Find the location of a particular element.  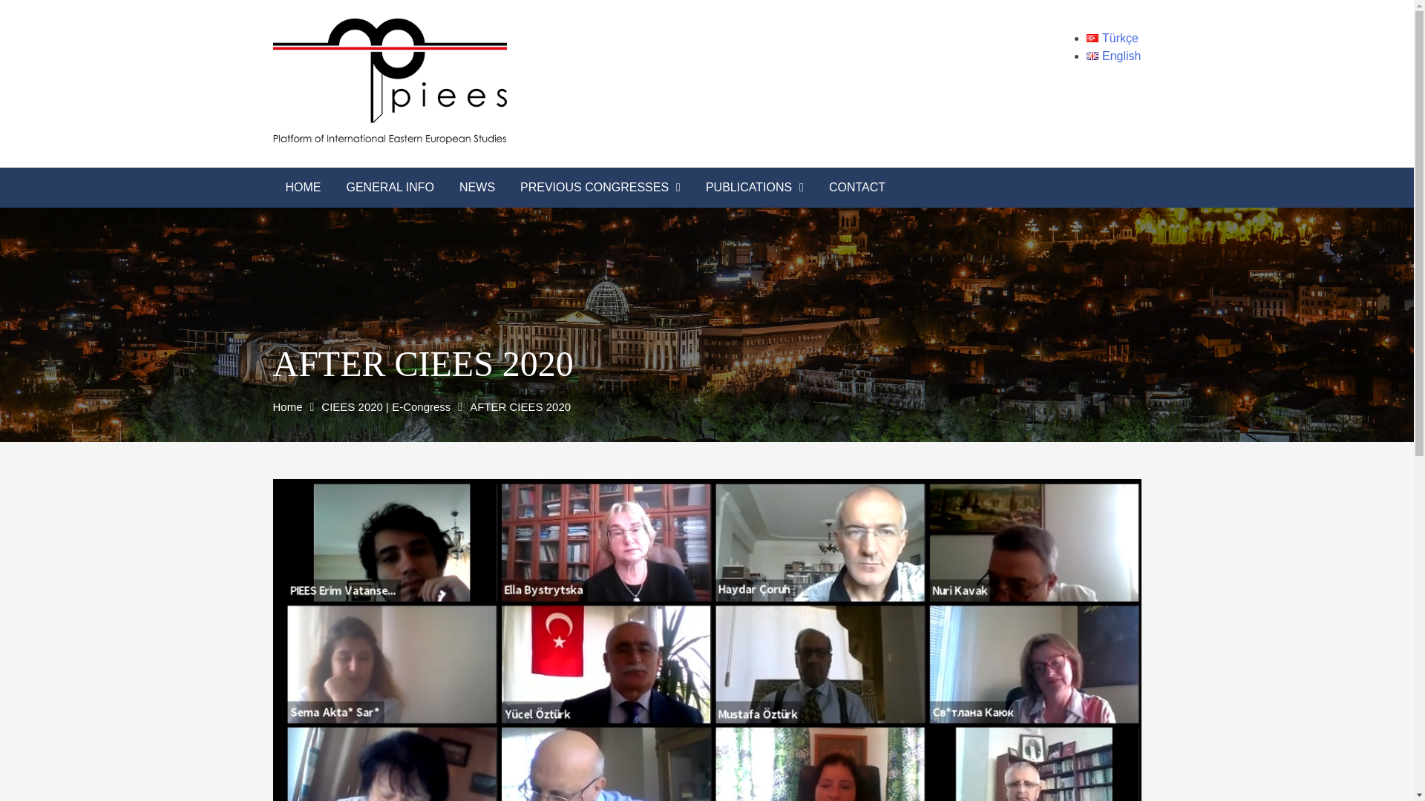

GENERAL INFO is located at coordinates (390, 187).